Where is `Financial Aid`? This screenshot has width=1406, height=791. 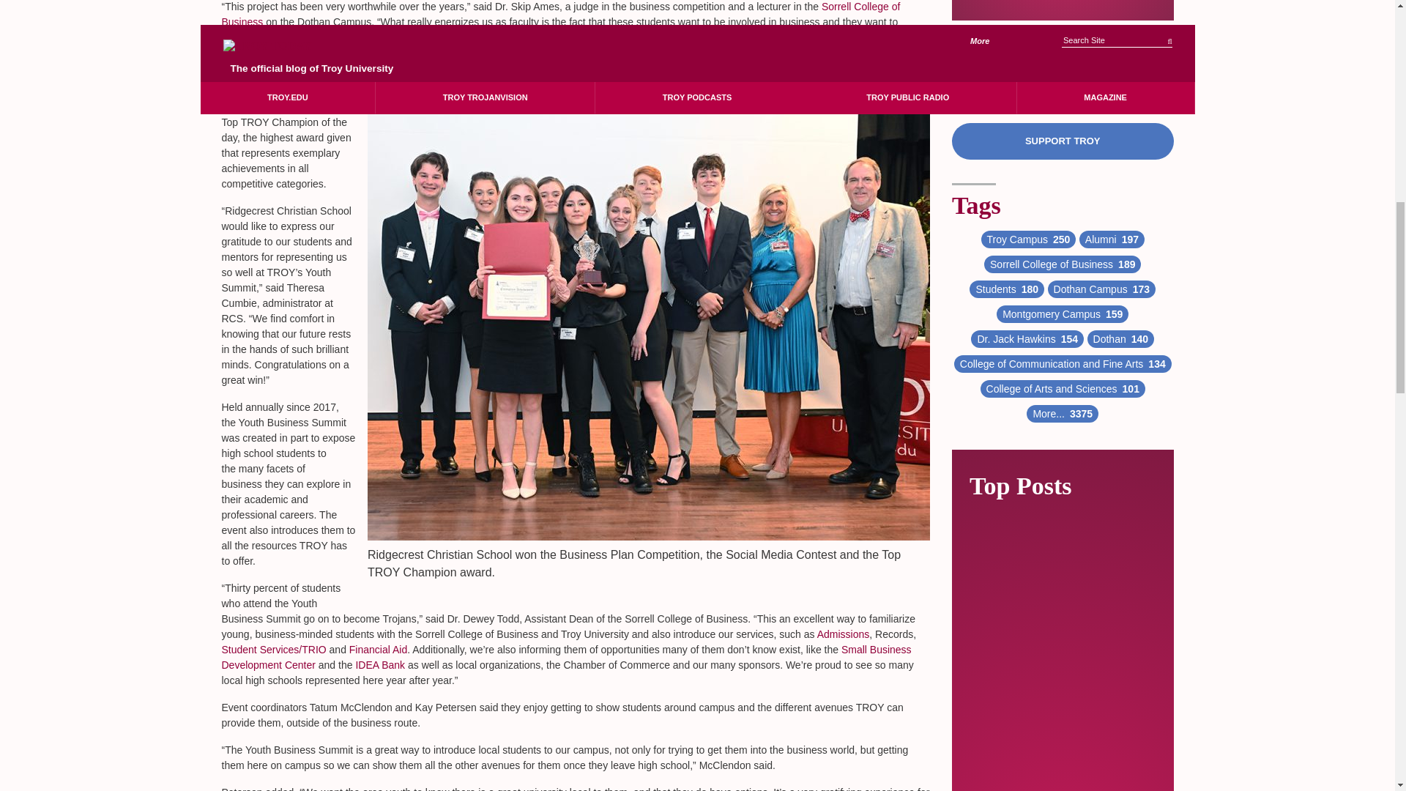 Financial Aid is located at coordinates (378, 650).